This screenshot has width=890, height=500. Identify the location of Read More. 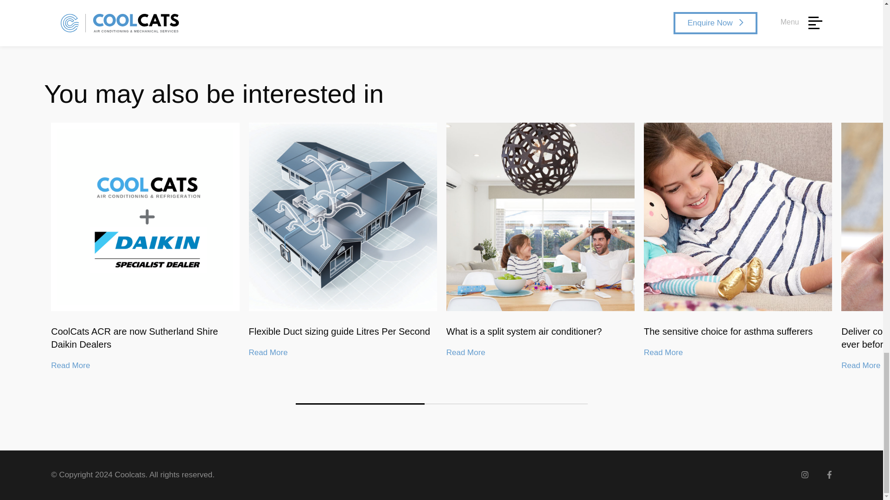
(663, 353).